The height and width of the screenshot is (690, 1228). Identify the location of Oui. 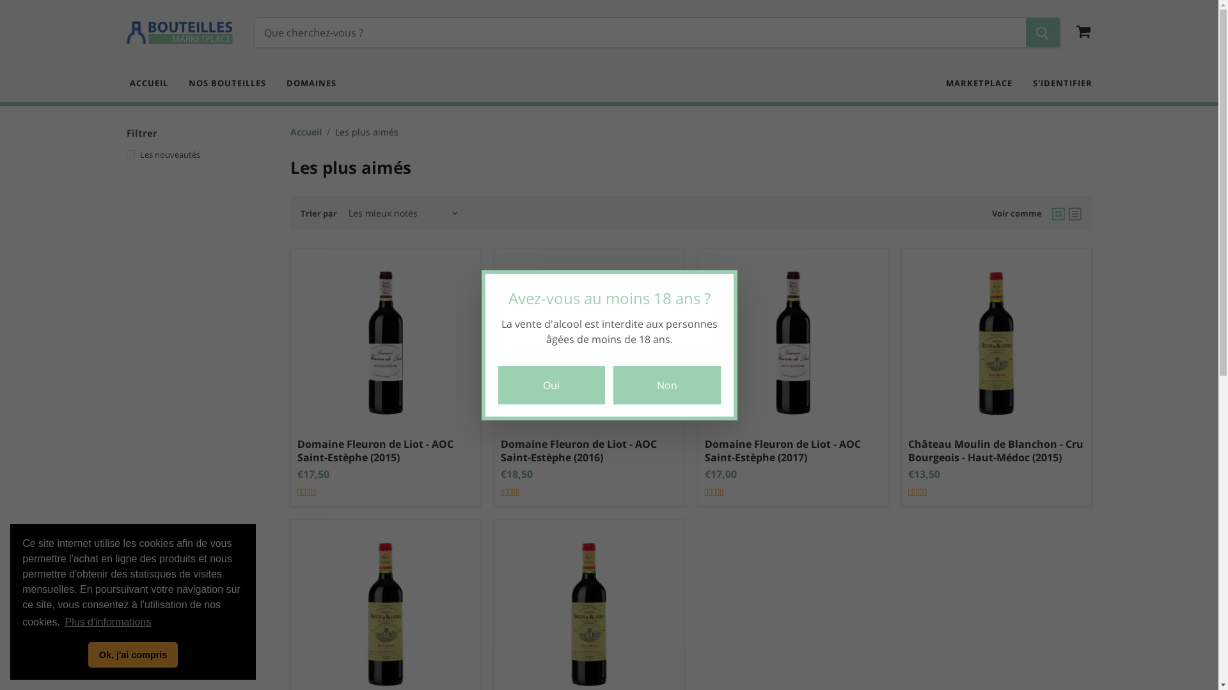
(551, 385).